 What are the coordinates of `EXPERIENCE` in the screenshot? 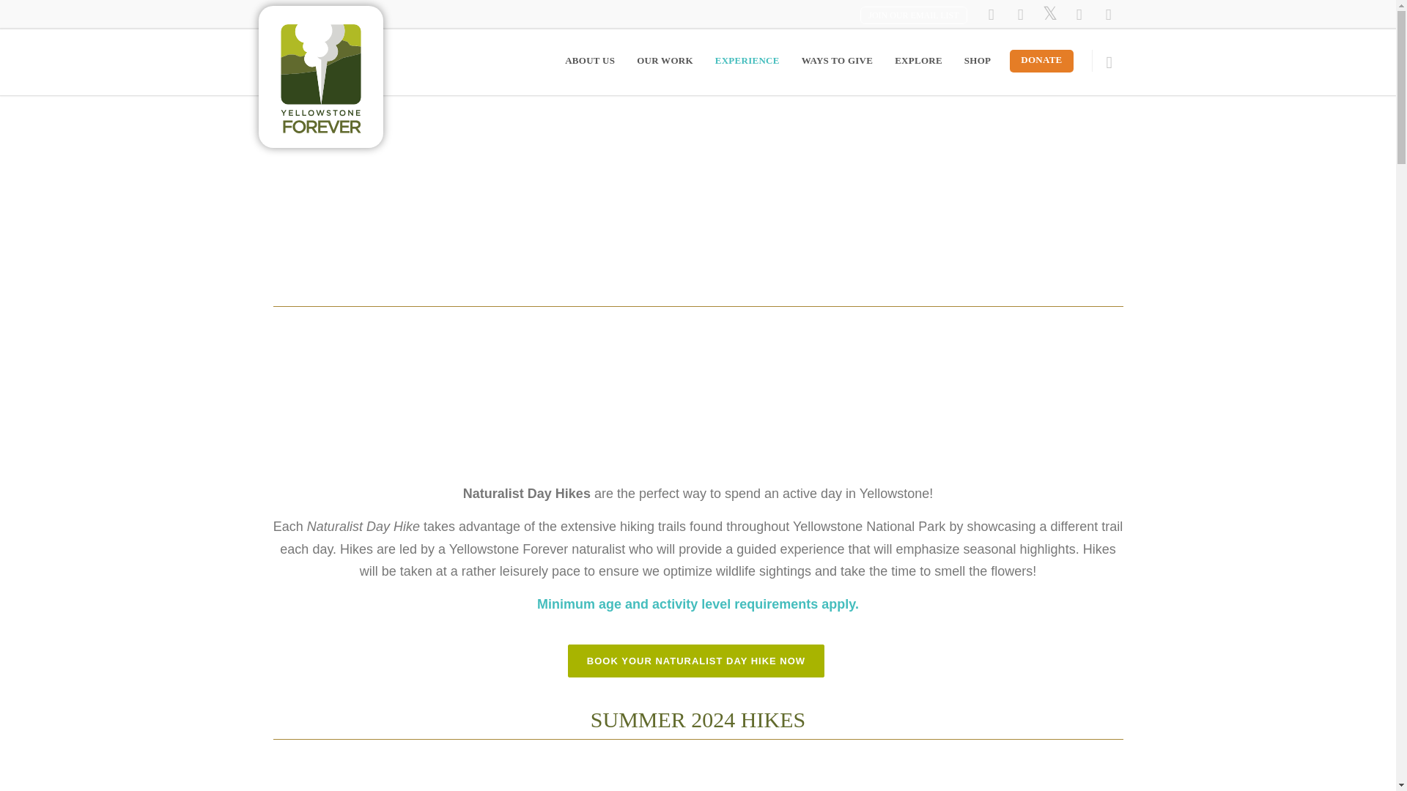 It's located at (747, 60).